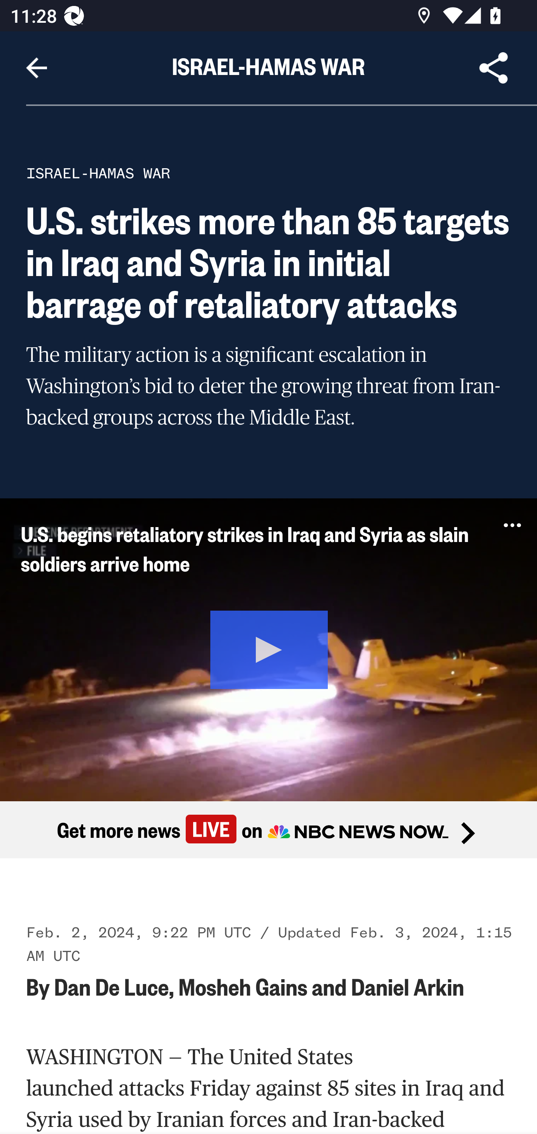 The image size is (537, 1134). Describe the element at coordinates (494, 68) in the screenshot. I see `Share Article, button` at that location.